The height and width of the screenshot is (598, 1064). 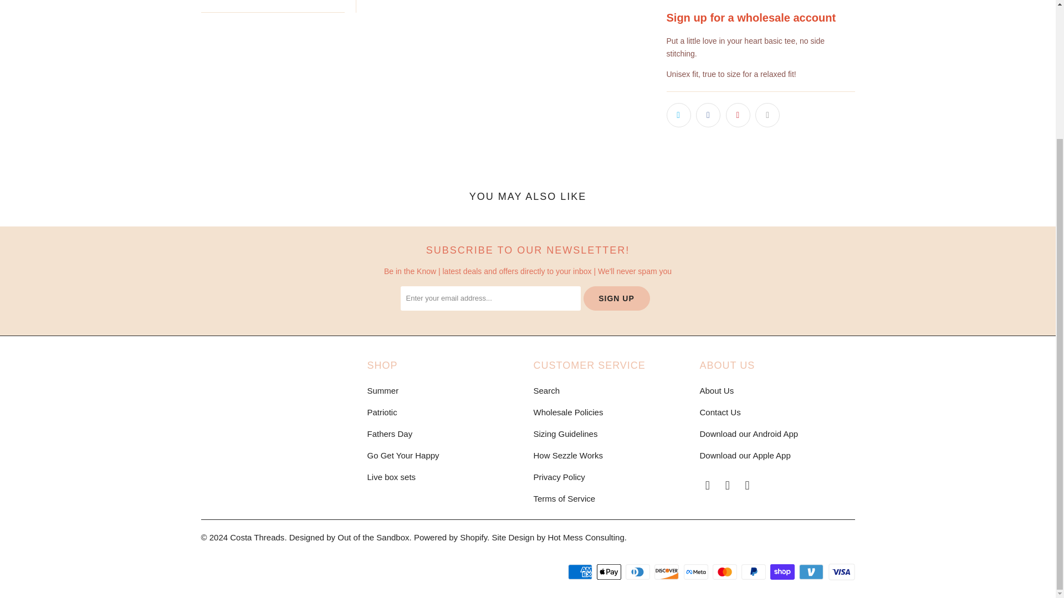 What do you see at coordinates (616, 298) in the screenshot?
I see `Sign Up` at bounding box center [616, 298].